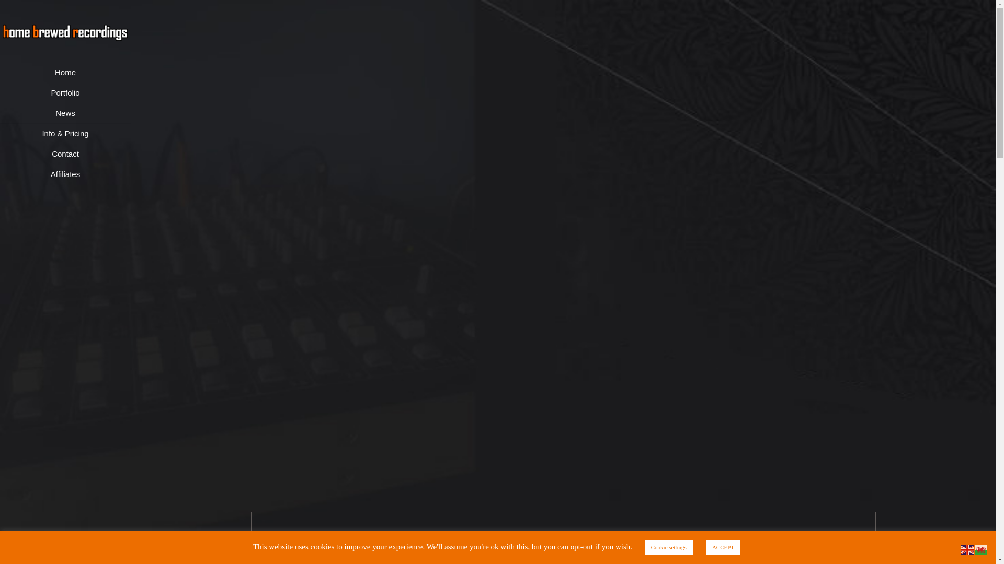 This screenshot has height=564, width=1004. I want to click on News, so click(65, 113).